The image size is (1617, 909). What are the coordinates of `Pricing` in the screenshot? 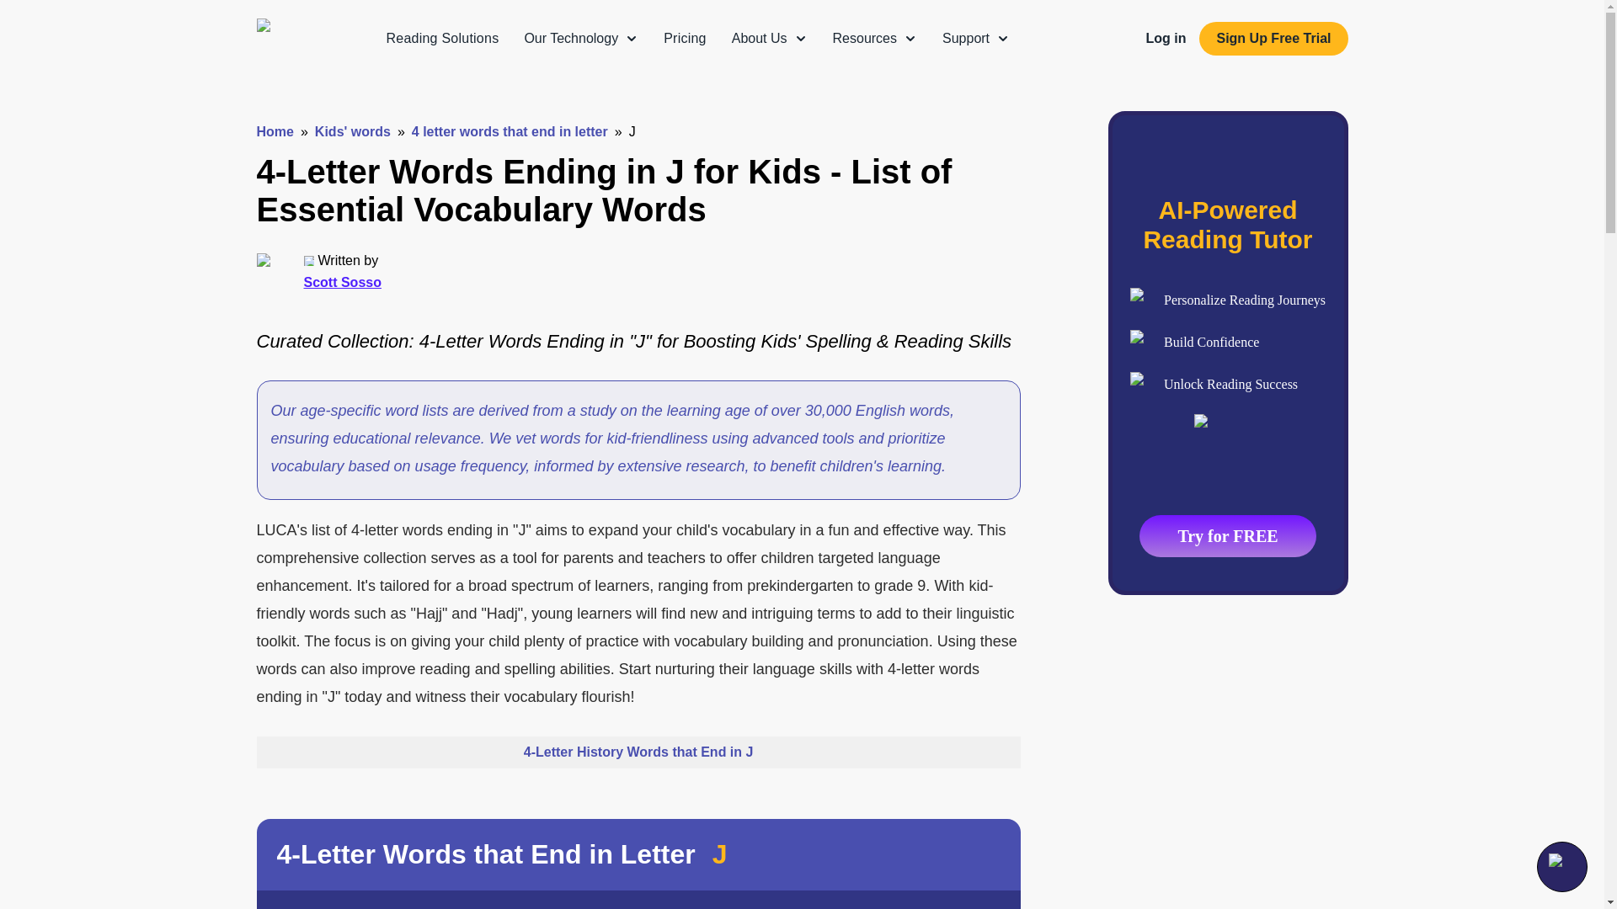 It's located at (685, 38).